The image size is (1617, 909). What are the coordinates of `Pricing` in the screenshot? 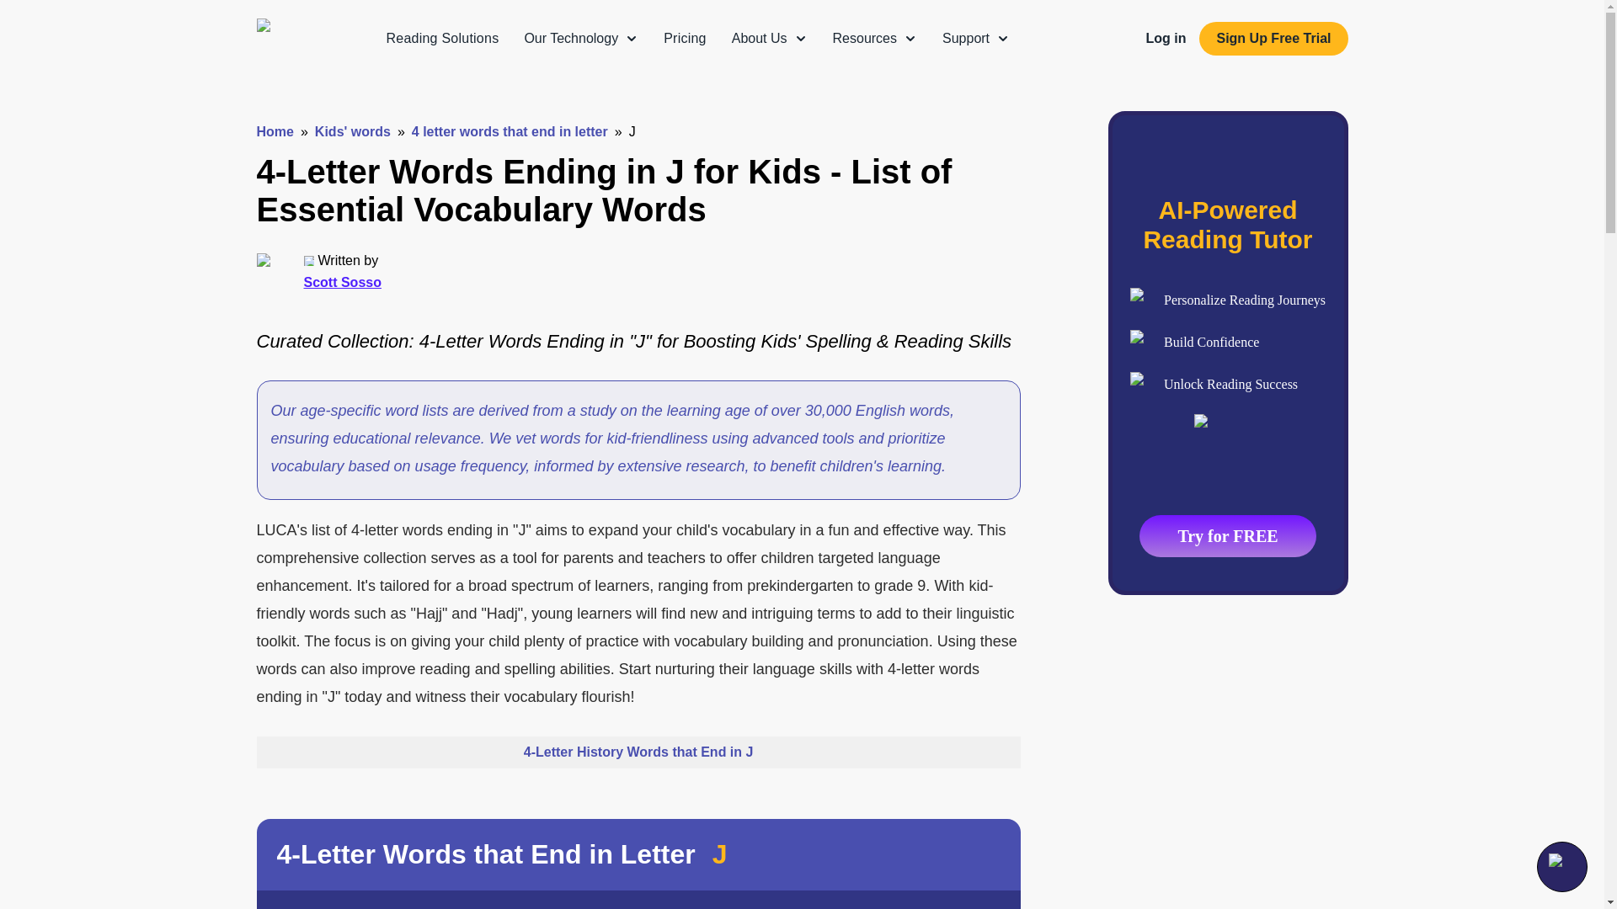 It's located at (685, 38).